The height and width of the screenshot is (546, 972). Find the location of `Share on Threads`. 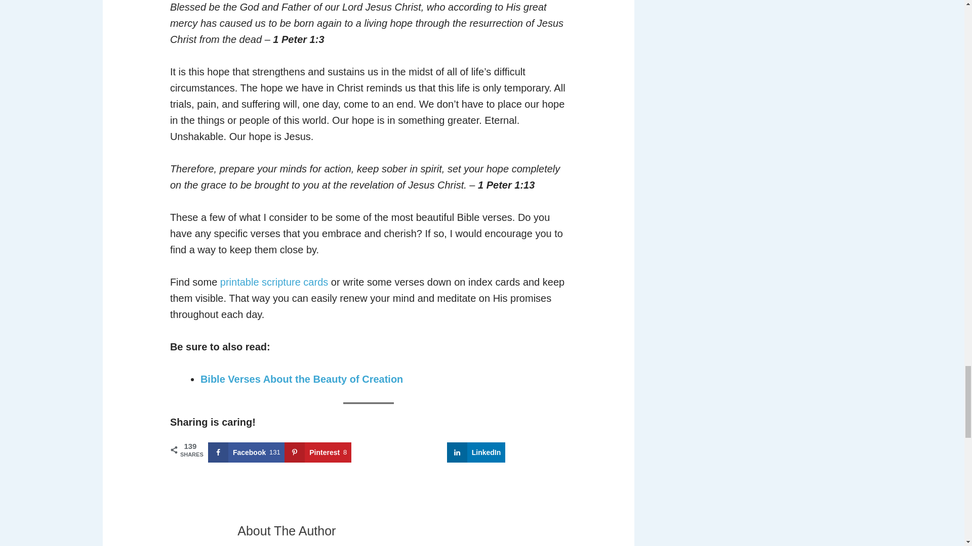

Share on Threads is located at coordinates (534, 452).